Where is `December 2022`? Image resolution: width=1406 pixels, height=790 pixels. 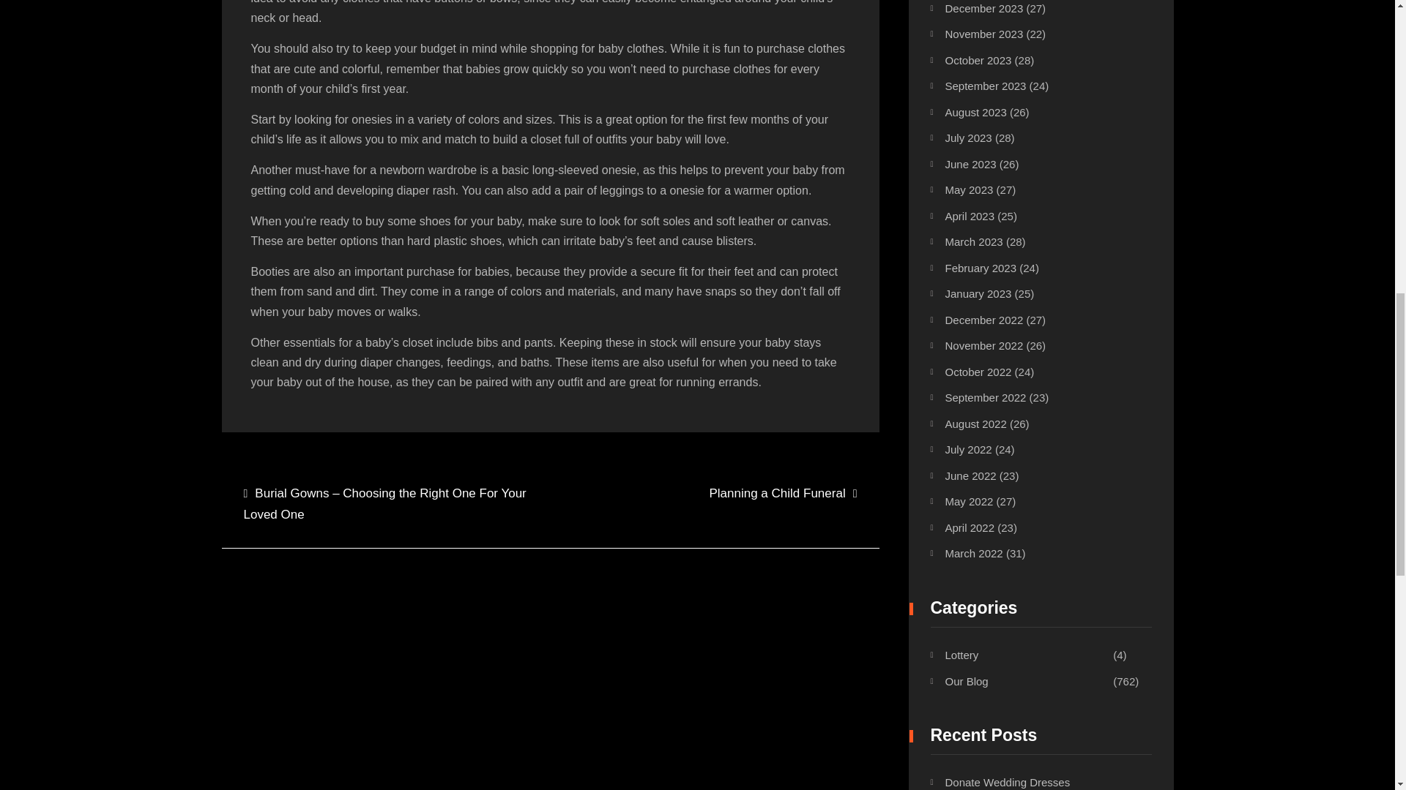
December 2022 is located at coordinates (984, 320).